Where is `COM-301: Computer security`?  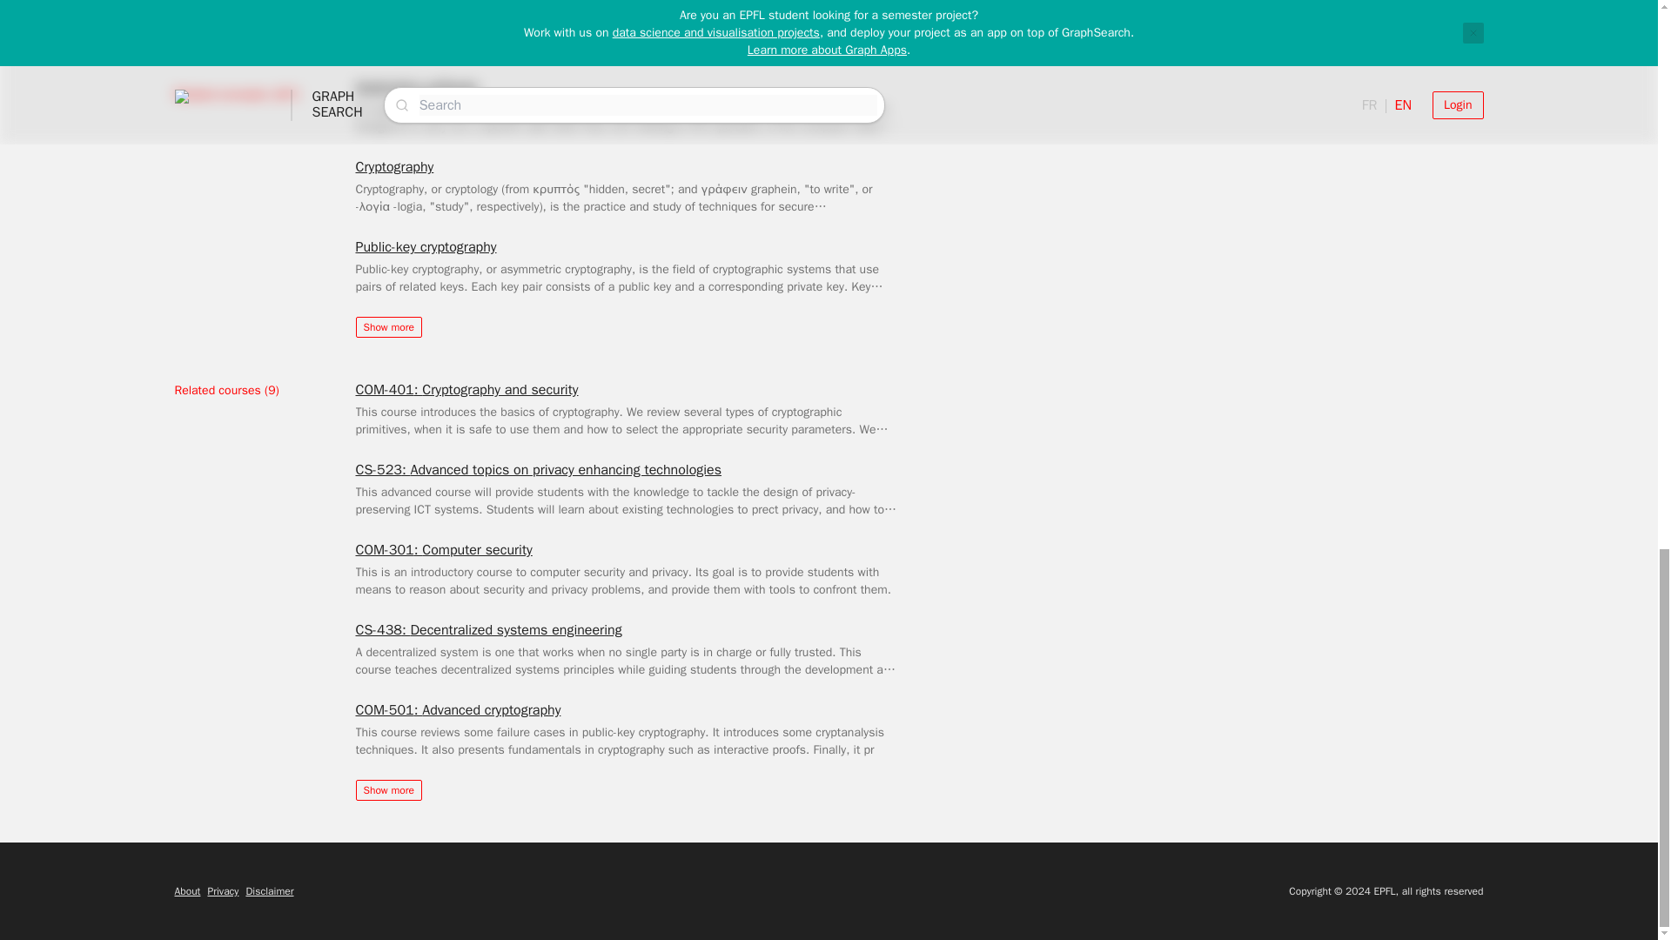
COM-301: Computer security is located at coordinates (442, 549).